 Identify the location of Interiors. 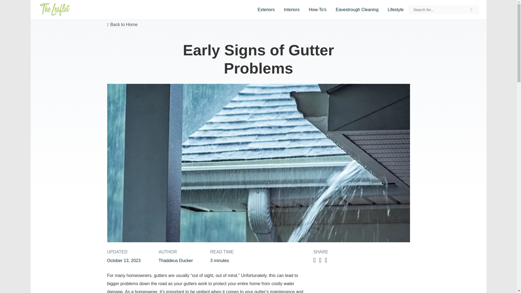
(292, 10).